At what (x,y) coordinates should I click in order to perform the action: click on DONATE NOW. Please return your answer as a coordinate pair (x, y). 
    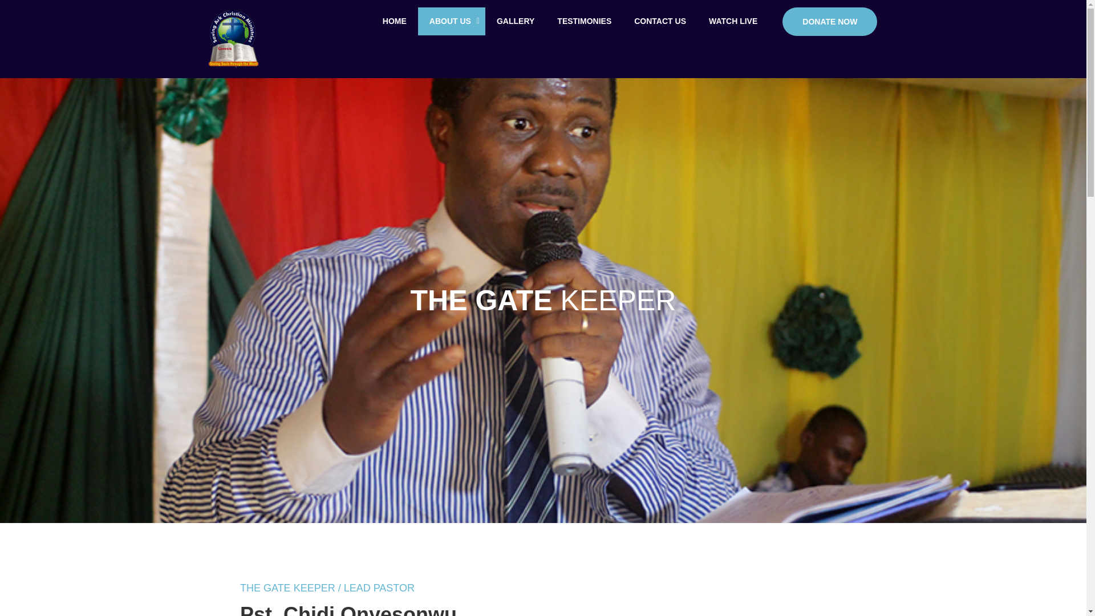
    Looking at the image, I should click on (829, 21).